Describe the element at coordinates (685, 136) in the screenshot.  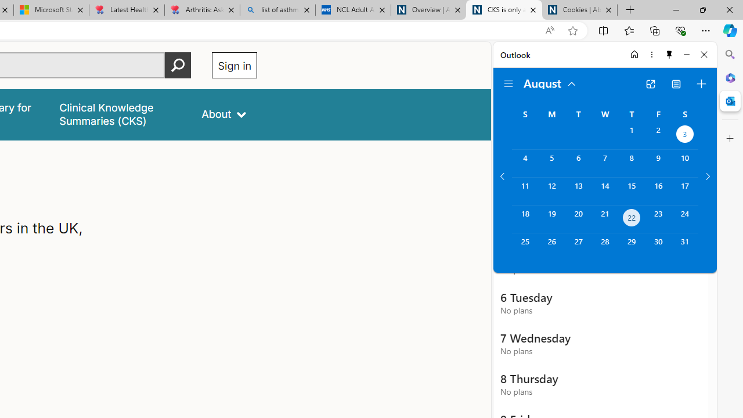
I see `Saturday, August 3, 2024. Date selected. ` at that location.